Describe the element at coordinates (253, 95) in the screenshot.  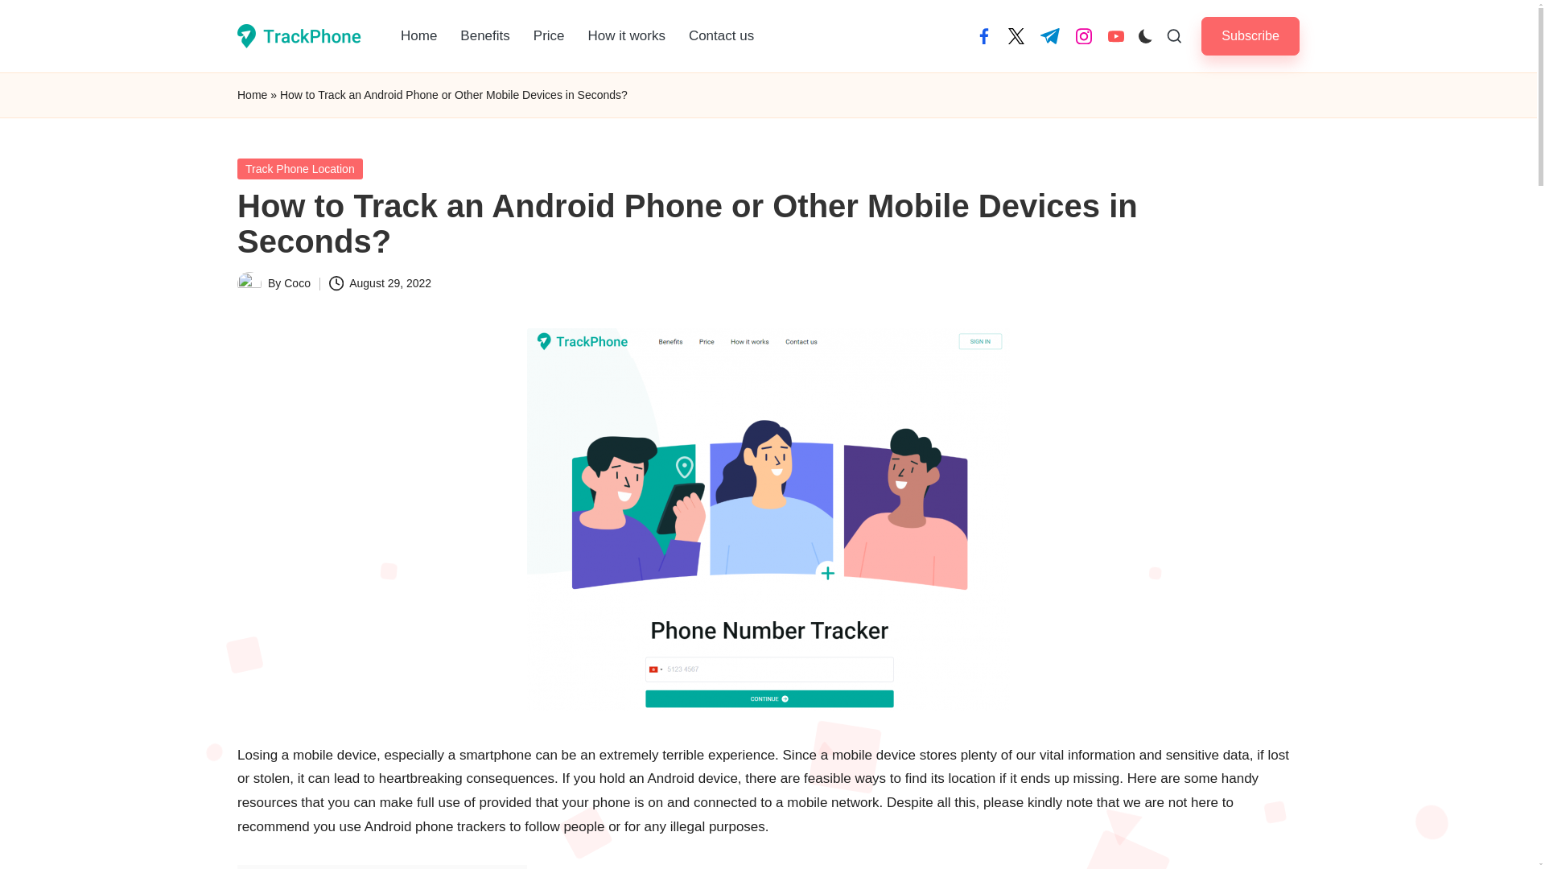
I see `Home` at that location.